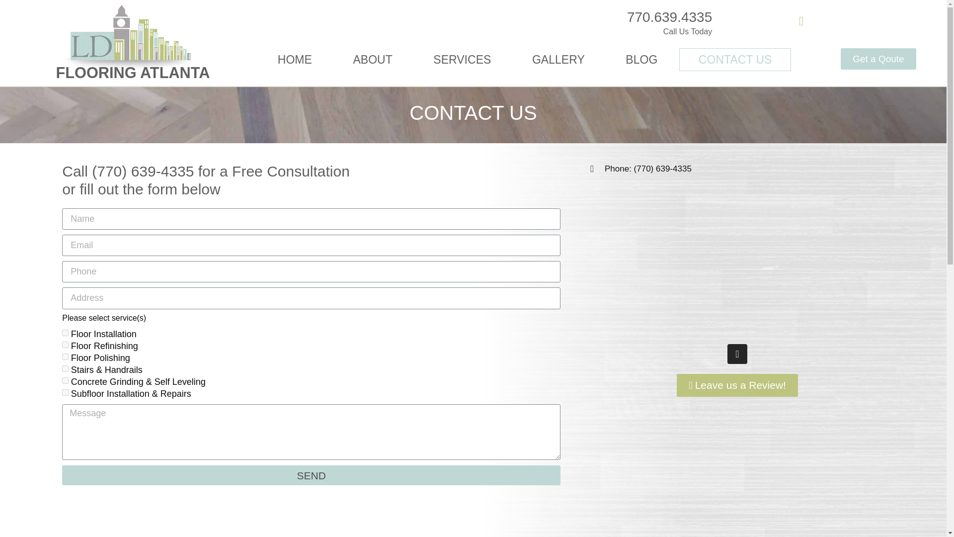  What do you see at coordinates (65, 356) in the screenshot?
I see `Floor Polishing` at bounding box center [65, 356].